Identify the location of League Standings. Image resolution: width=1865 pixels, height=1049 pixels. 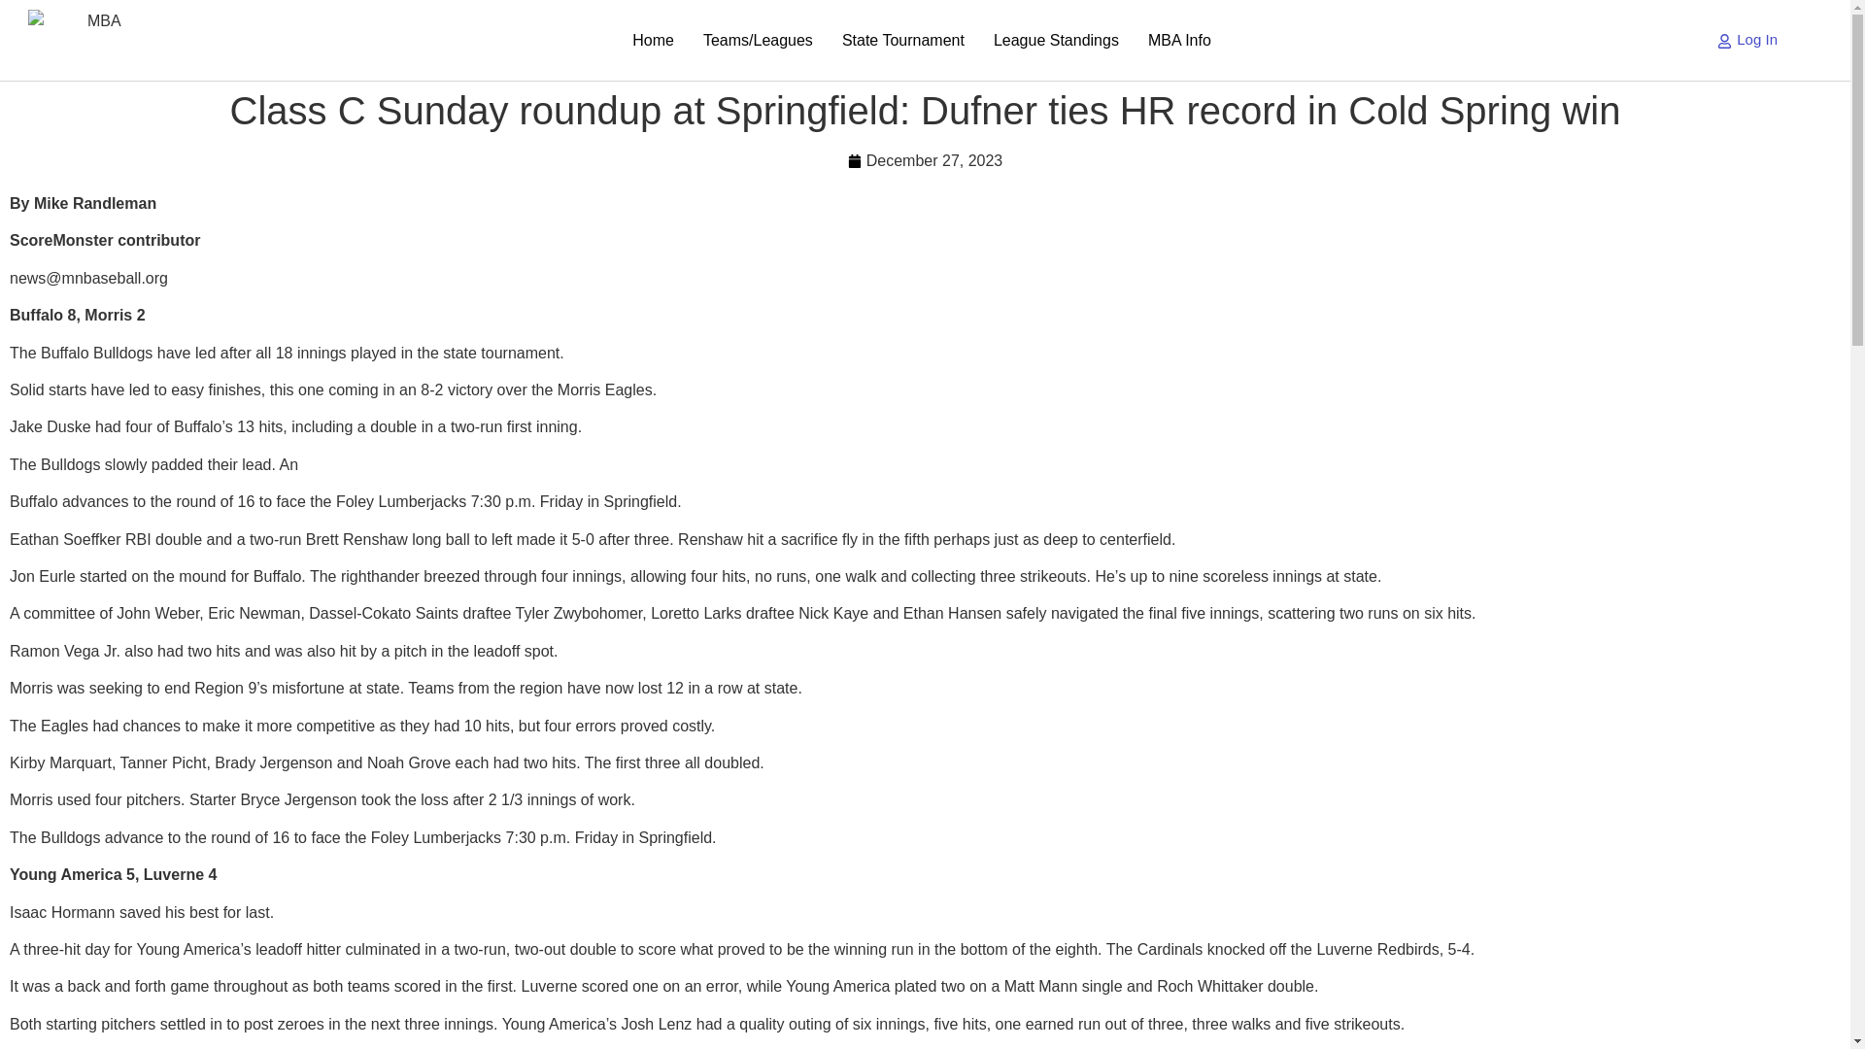
(1057, 40).